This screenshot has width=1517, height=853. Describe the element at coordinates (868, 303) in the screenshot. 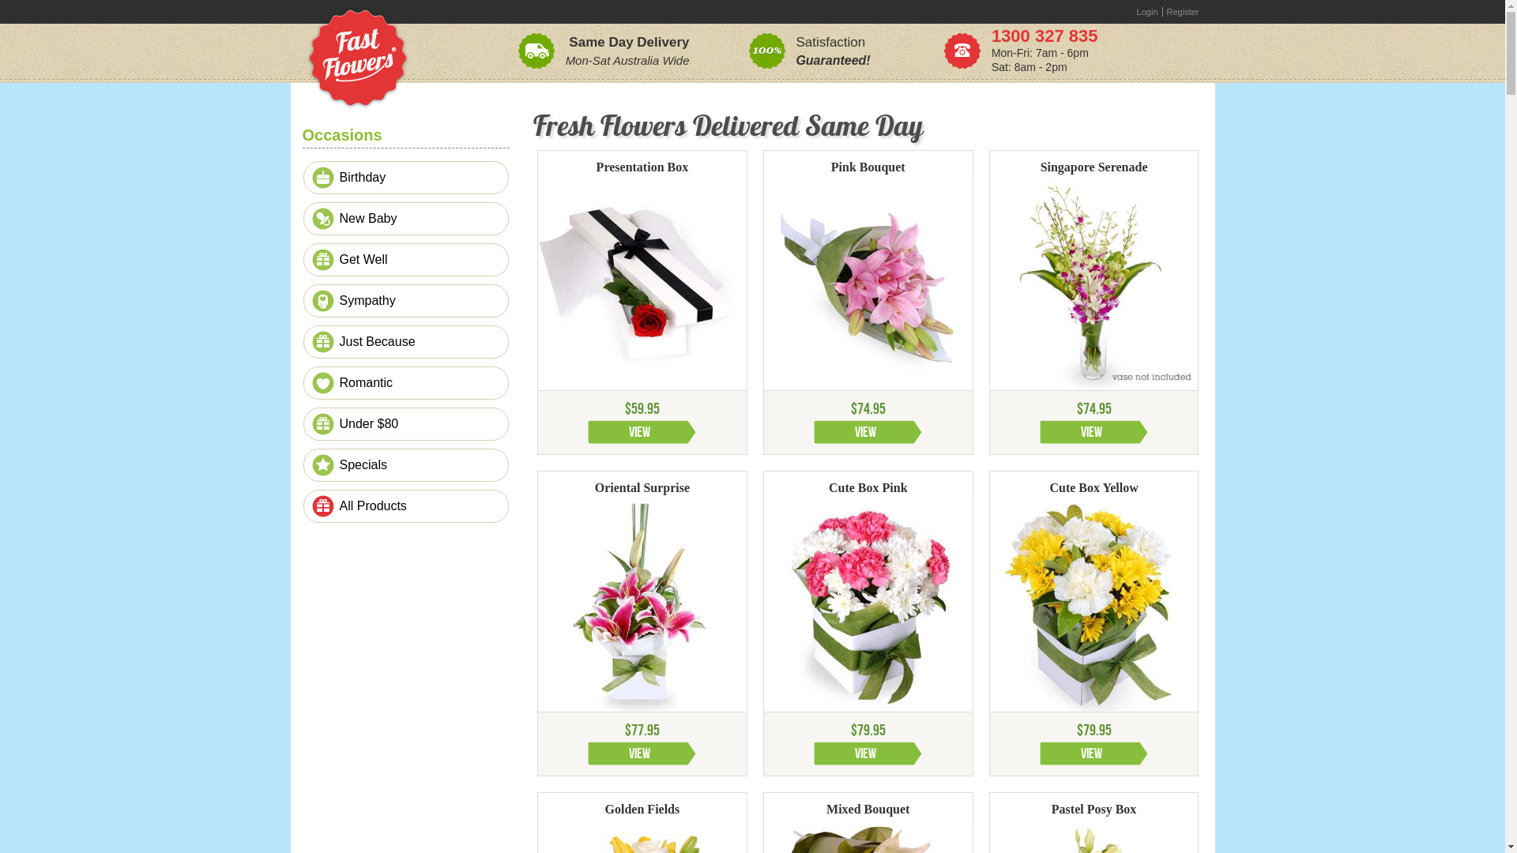

I see `Pink Bouquet
$74.95
View` at that location.